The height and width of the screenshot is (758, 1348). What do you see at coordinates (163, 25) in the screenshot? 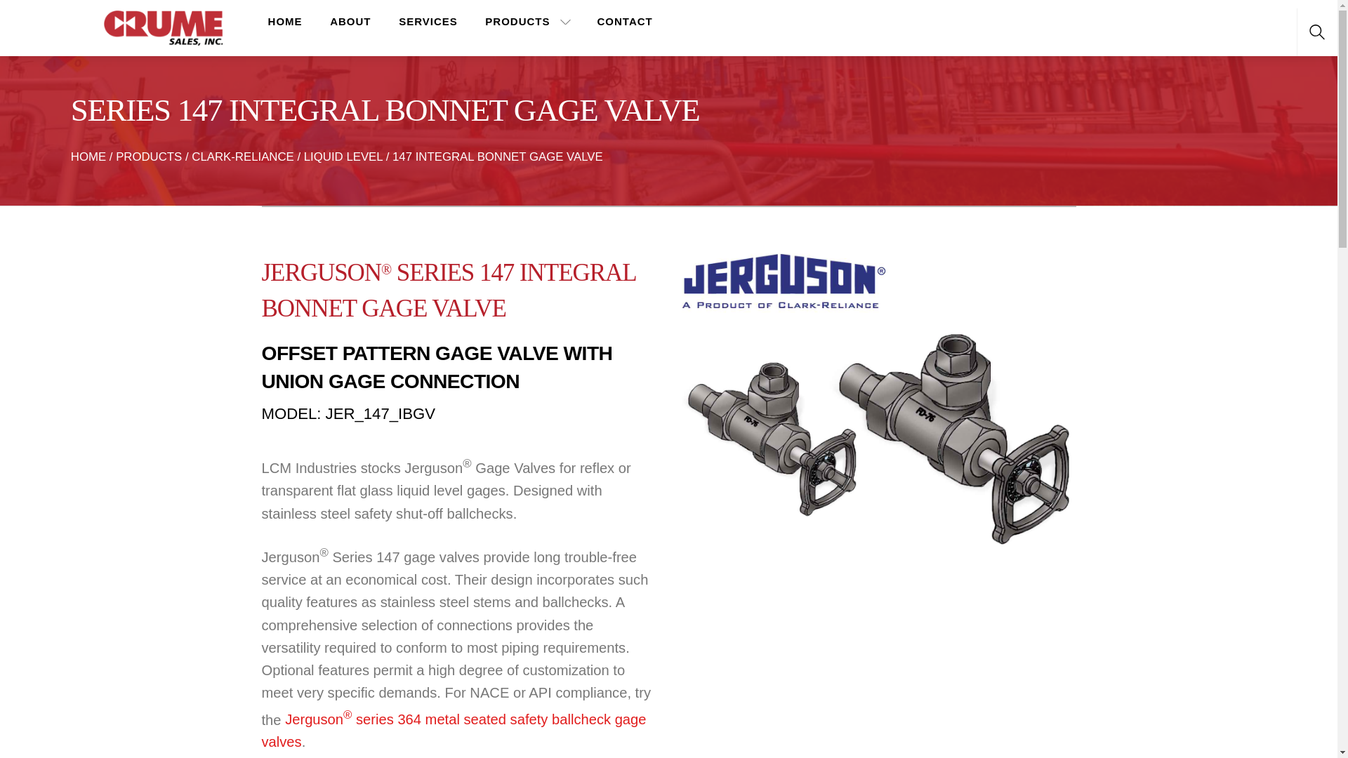
I see `Crume Sales` at bounding box center [163, 25].